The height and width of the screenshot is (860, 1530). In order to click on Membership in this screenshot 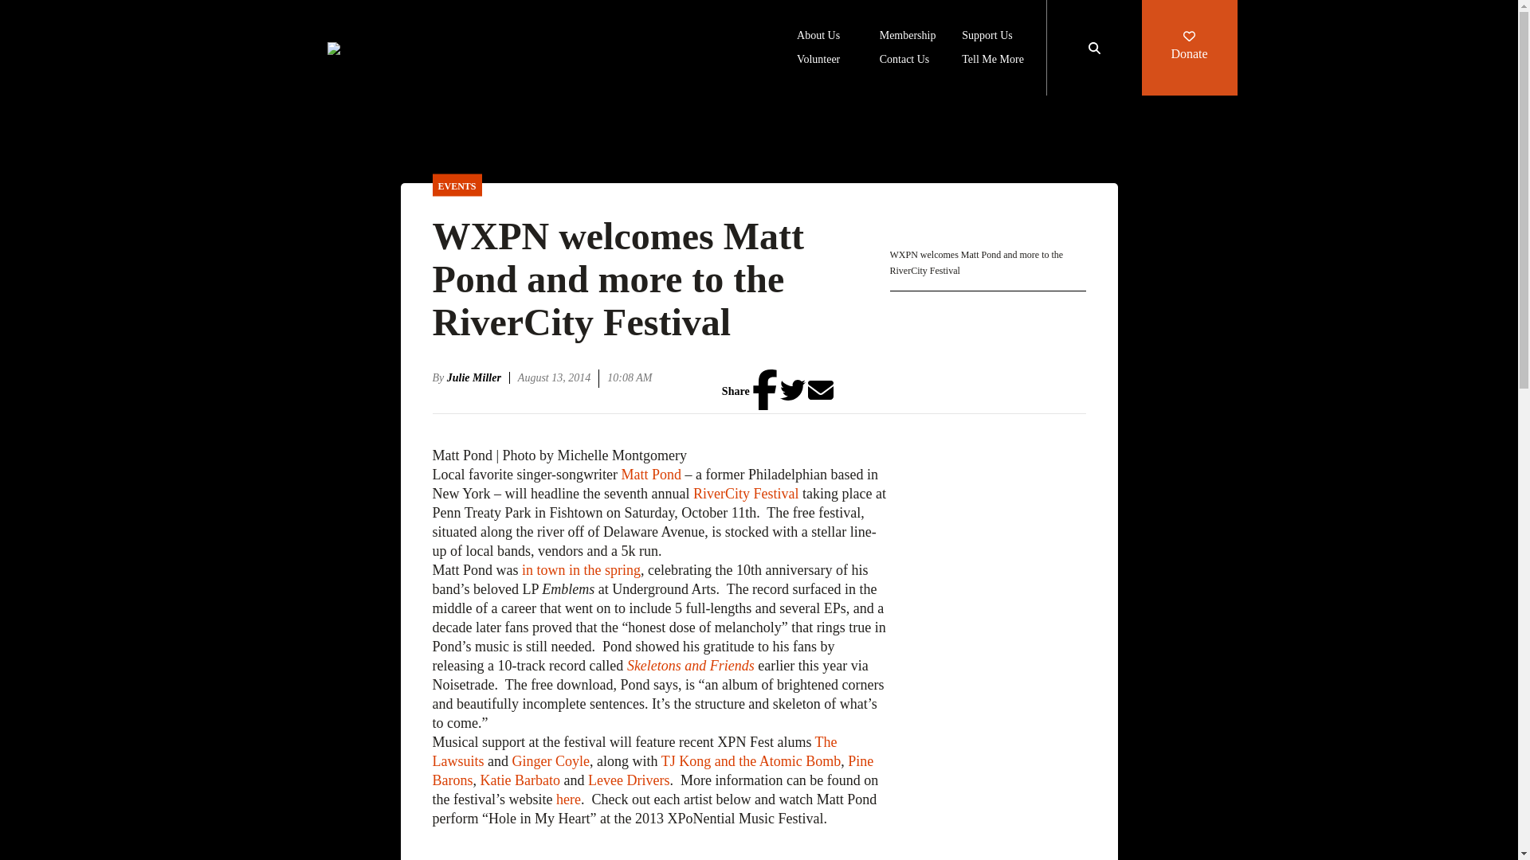, I will do `click(908, 37)`.